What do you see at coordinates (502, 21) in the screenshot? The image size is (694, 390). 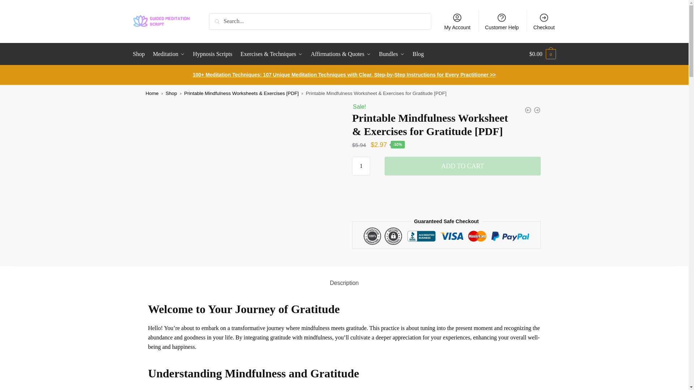 I see `Customer Help` at bounding box center [502, 21].